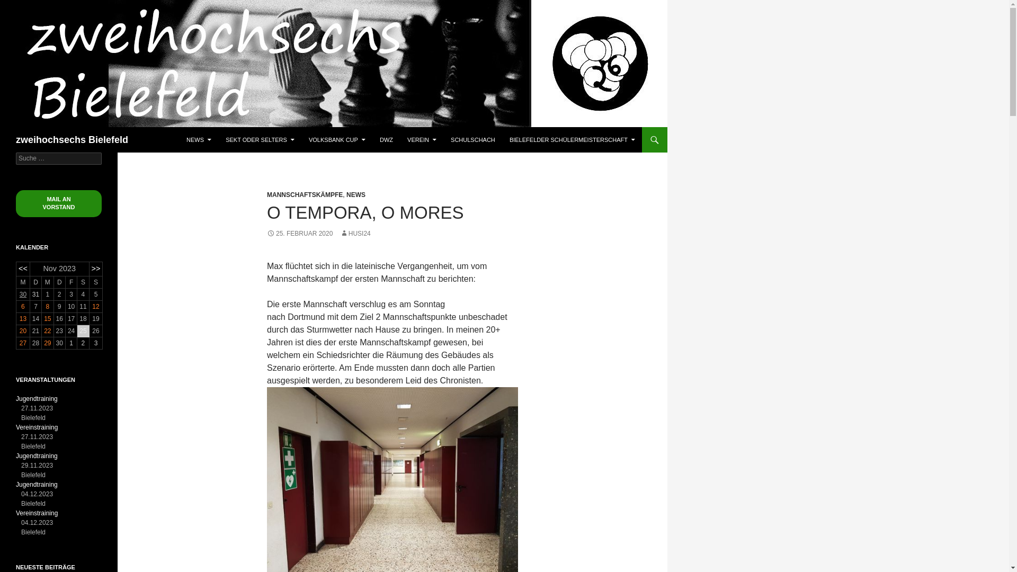  Describe the element at coordinates (2, 127) in the screenshot. I see `Suchen` at that location.